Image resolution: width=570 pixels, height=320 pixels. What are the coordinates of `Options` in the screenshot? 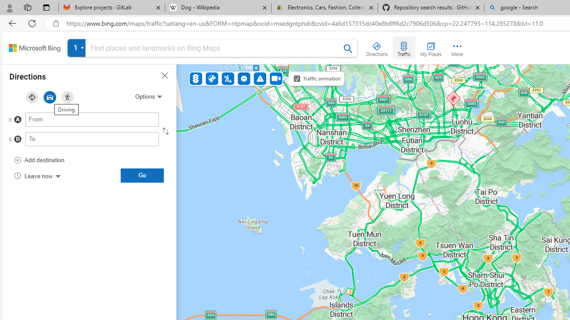 It's located at (148, 96).